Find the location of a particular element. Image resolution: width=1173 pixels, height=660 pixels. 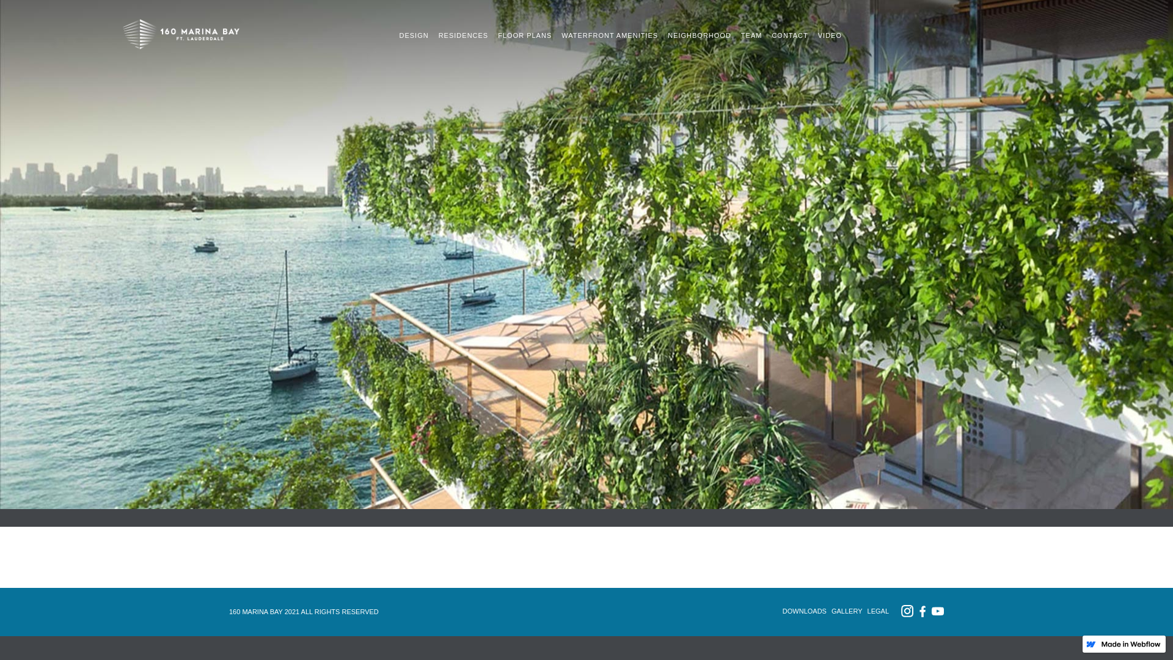

DOWNLOADS is located at coordinates (805, 611).